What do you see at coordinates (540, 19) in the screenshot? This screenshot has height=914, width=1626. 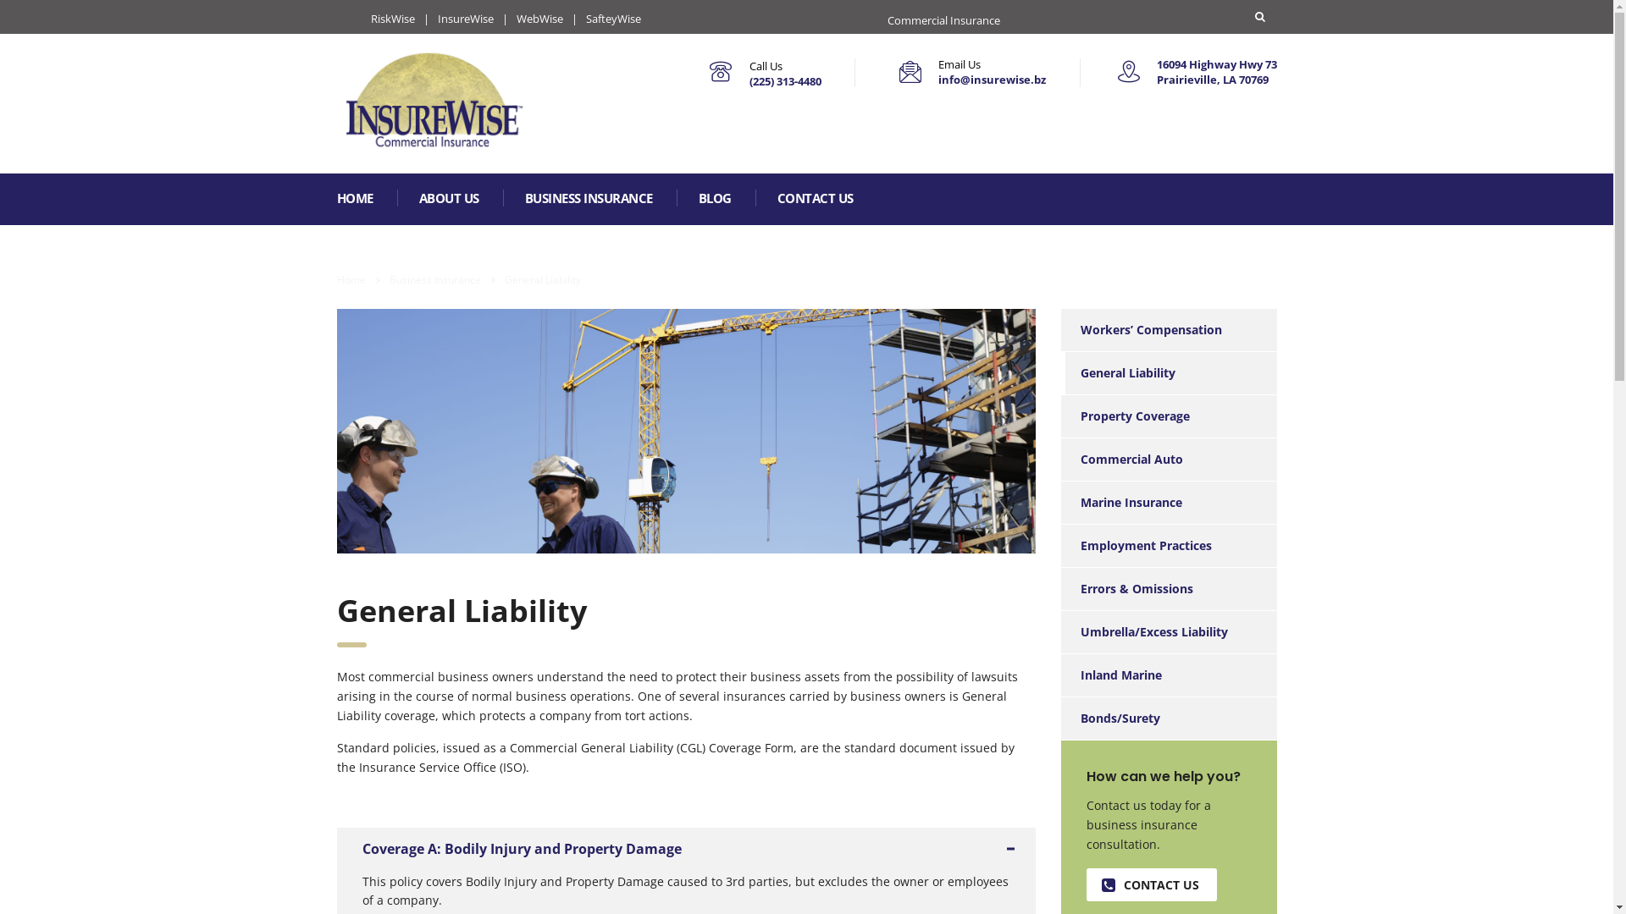 I see `WebWise` at bounding box center [540, 19].